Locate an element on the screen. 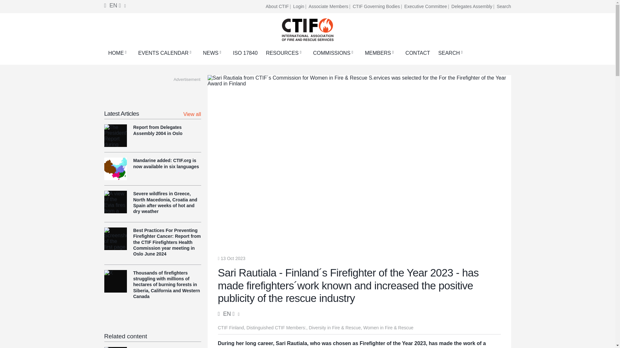 The width and height of the screenshot is (620, 348). Executive Committee is located at coordinates (427, 6).